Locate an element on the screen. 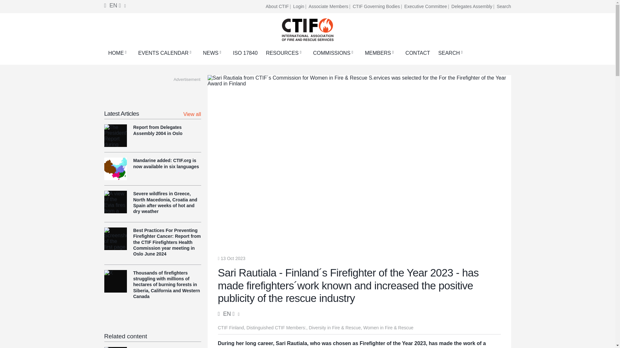 The width and height of the screenshot is (620, 348). Executive Committee is located at coordinates (427, 6).